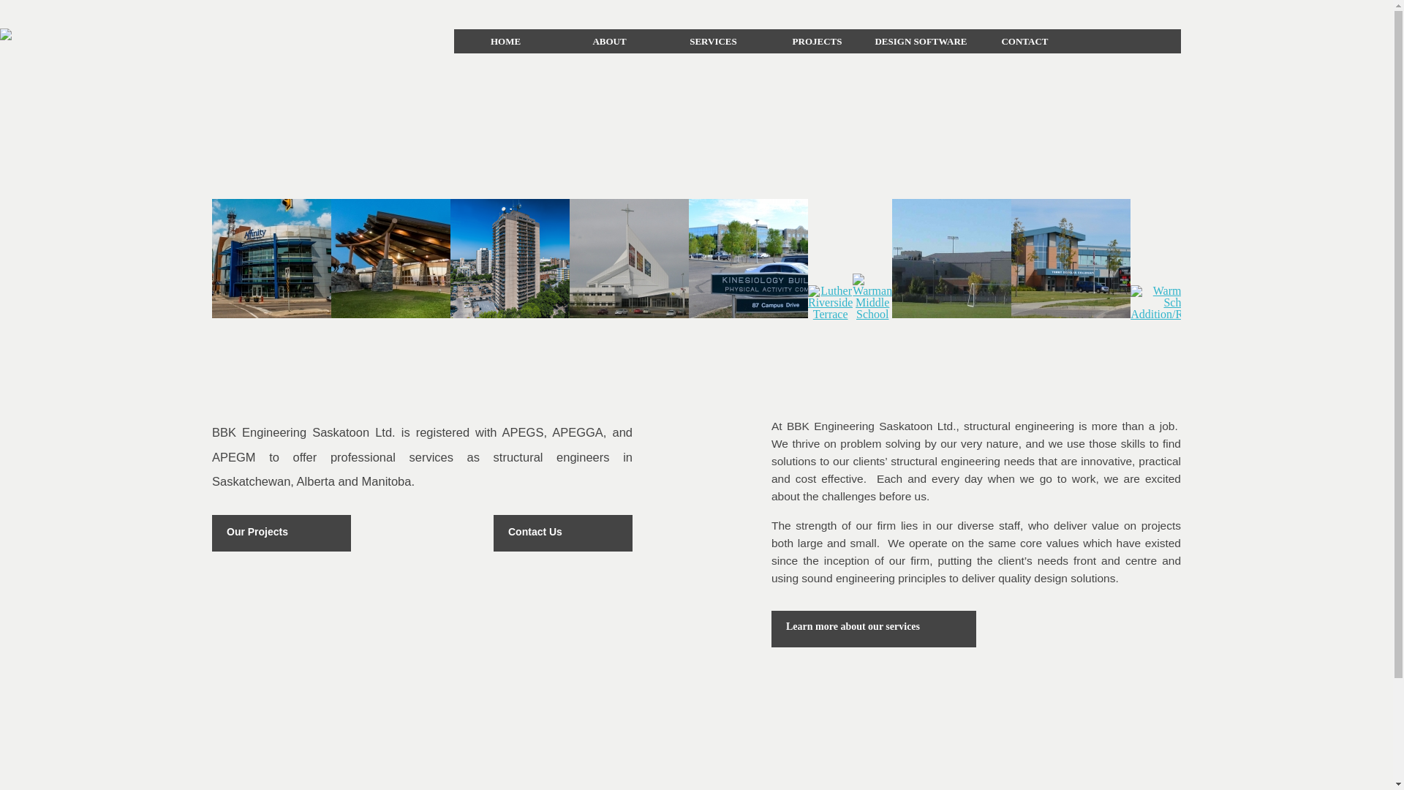  What do you see at coordinates (1092, 41) in the screenshot?
I see ` ` at bounding box center [1092, 41].